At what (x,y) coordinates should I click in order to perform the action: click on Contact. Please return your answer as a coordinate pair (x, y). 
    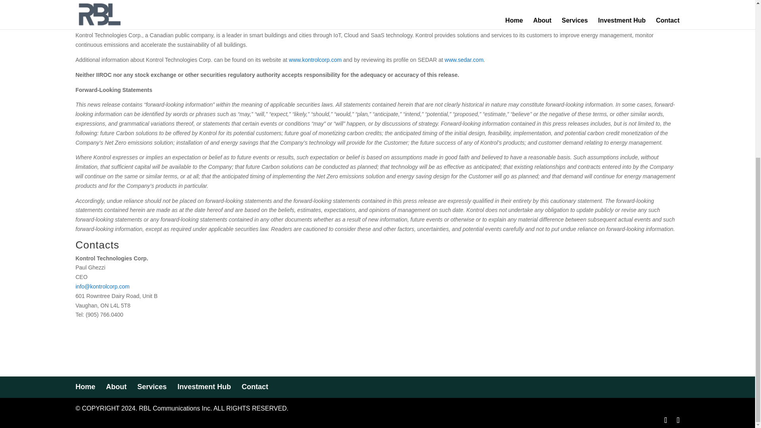
    Looking at the image, I should click on (255, 381).